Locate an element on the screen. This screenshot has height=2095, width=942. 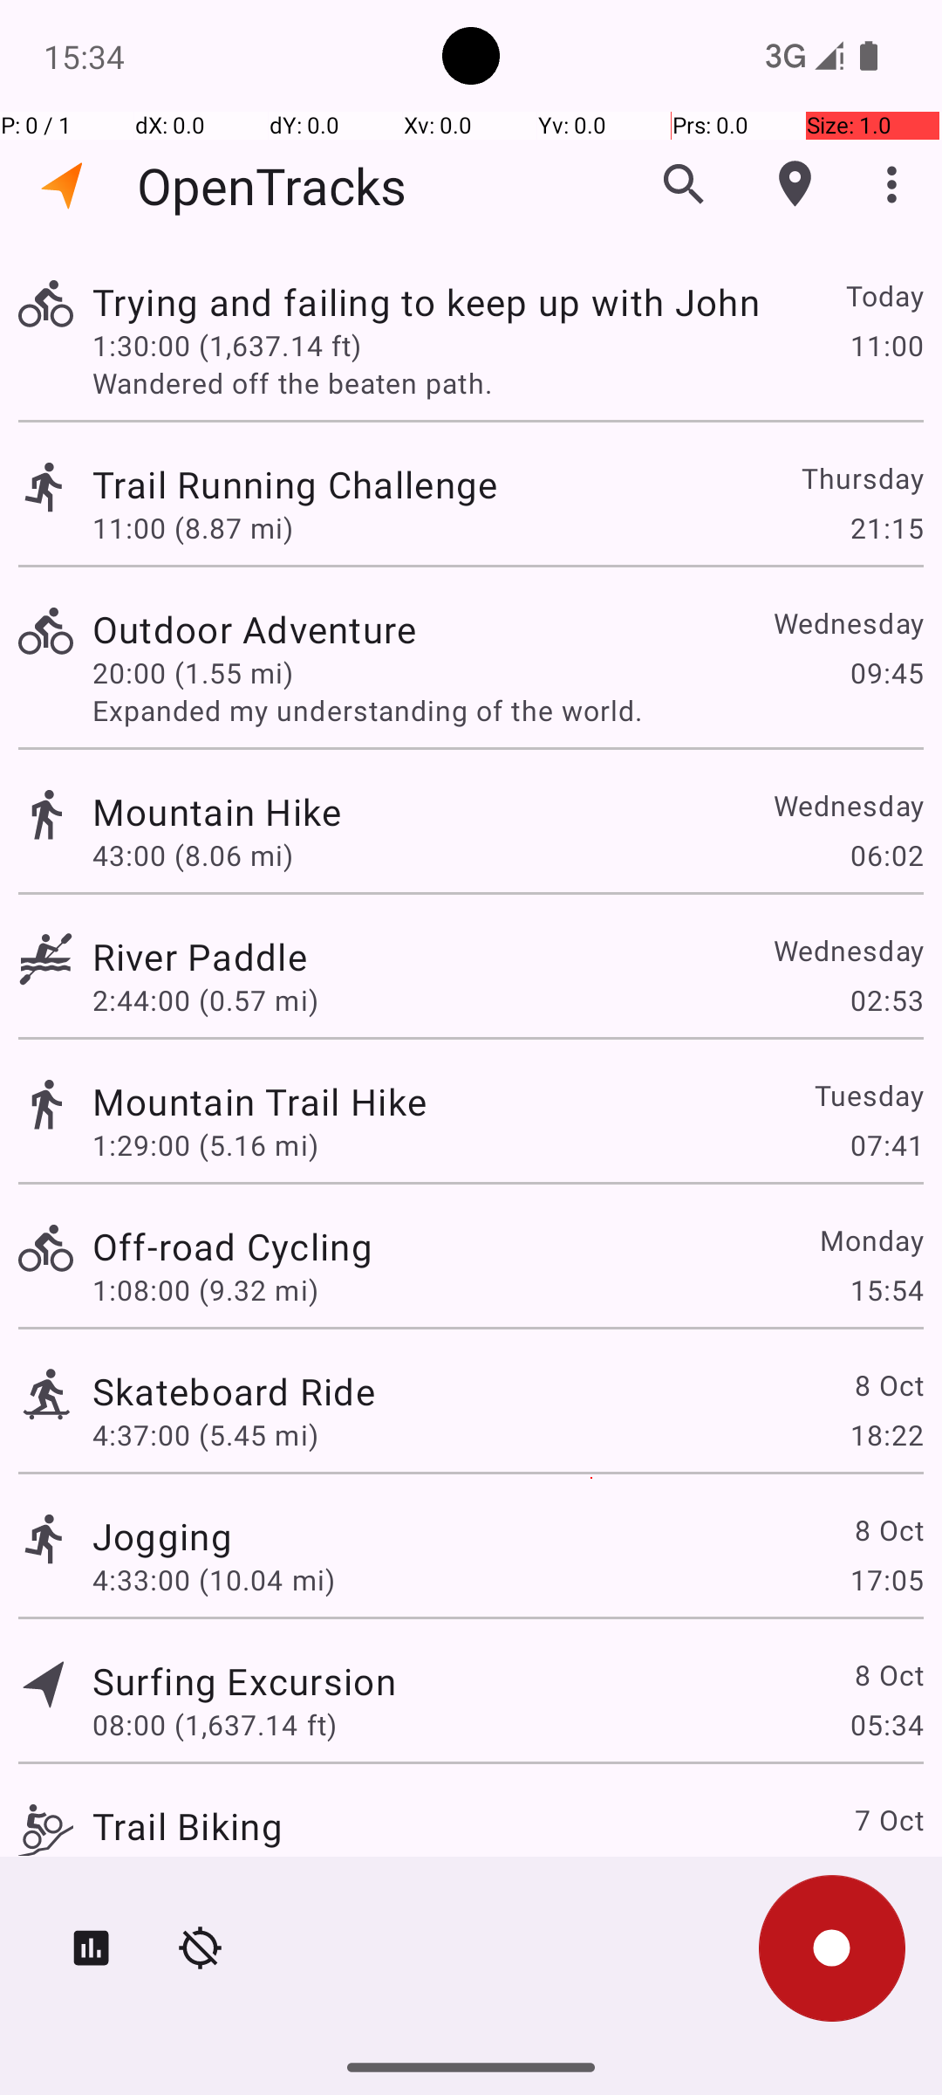
Expanded my understanding of the world. is located at coordinates (508, 711).